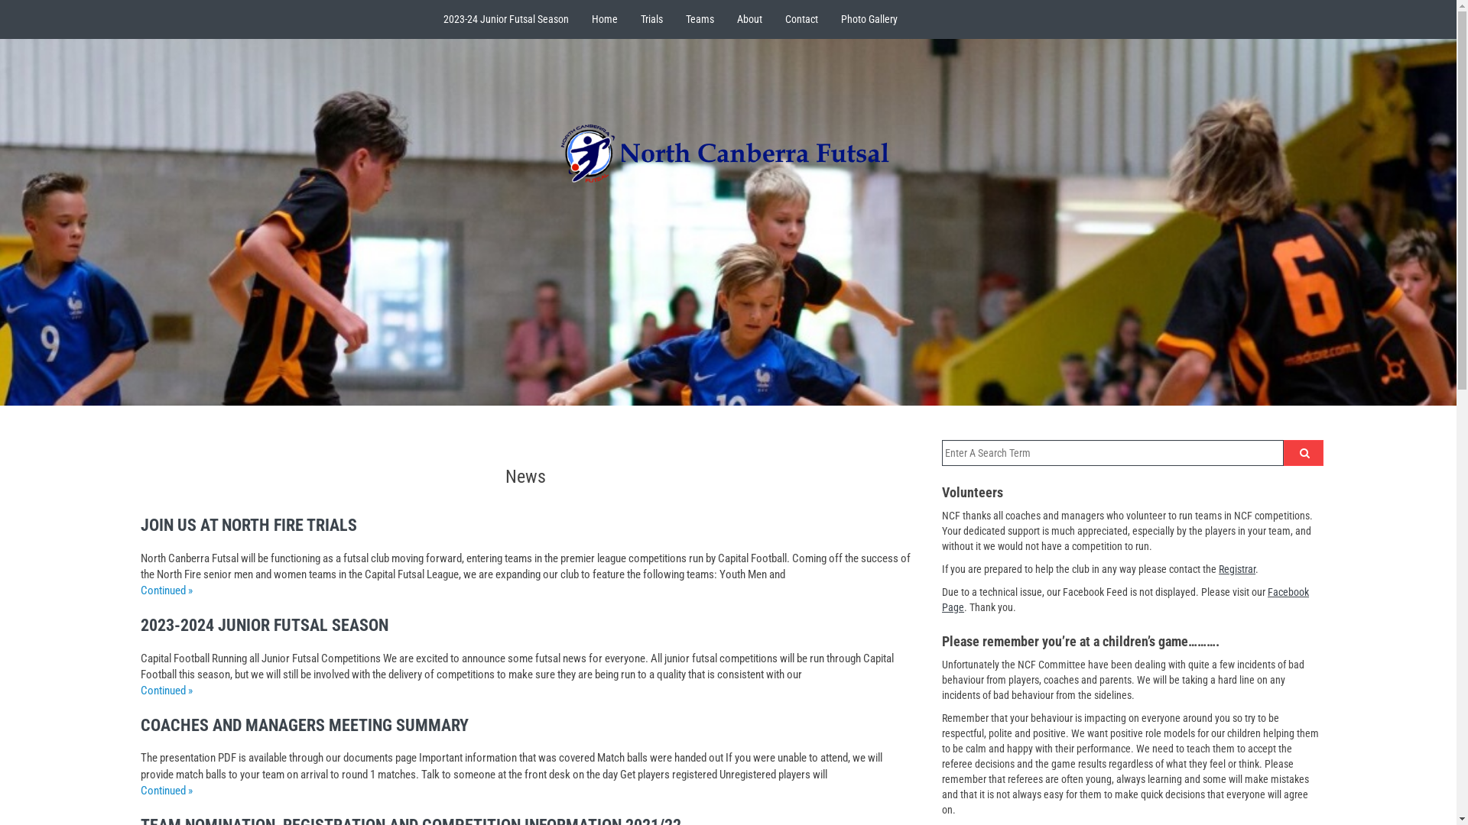 The image size is (1468, 825). Describe the element at coordinates (249, 526) in the screenshot. I see `JOIN US AT NORTH FIRE TRIALS` at that location.